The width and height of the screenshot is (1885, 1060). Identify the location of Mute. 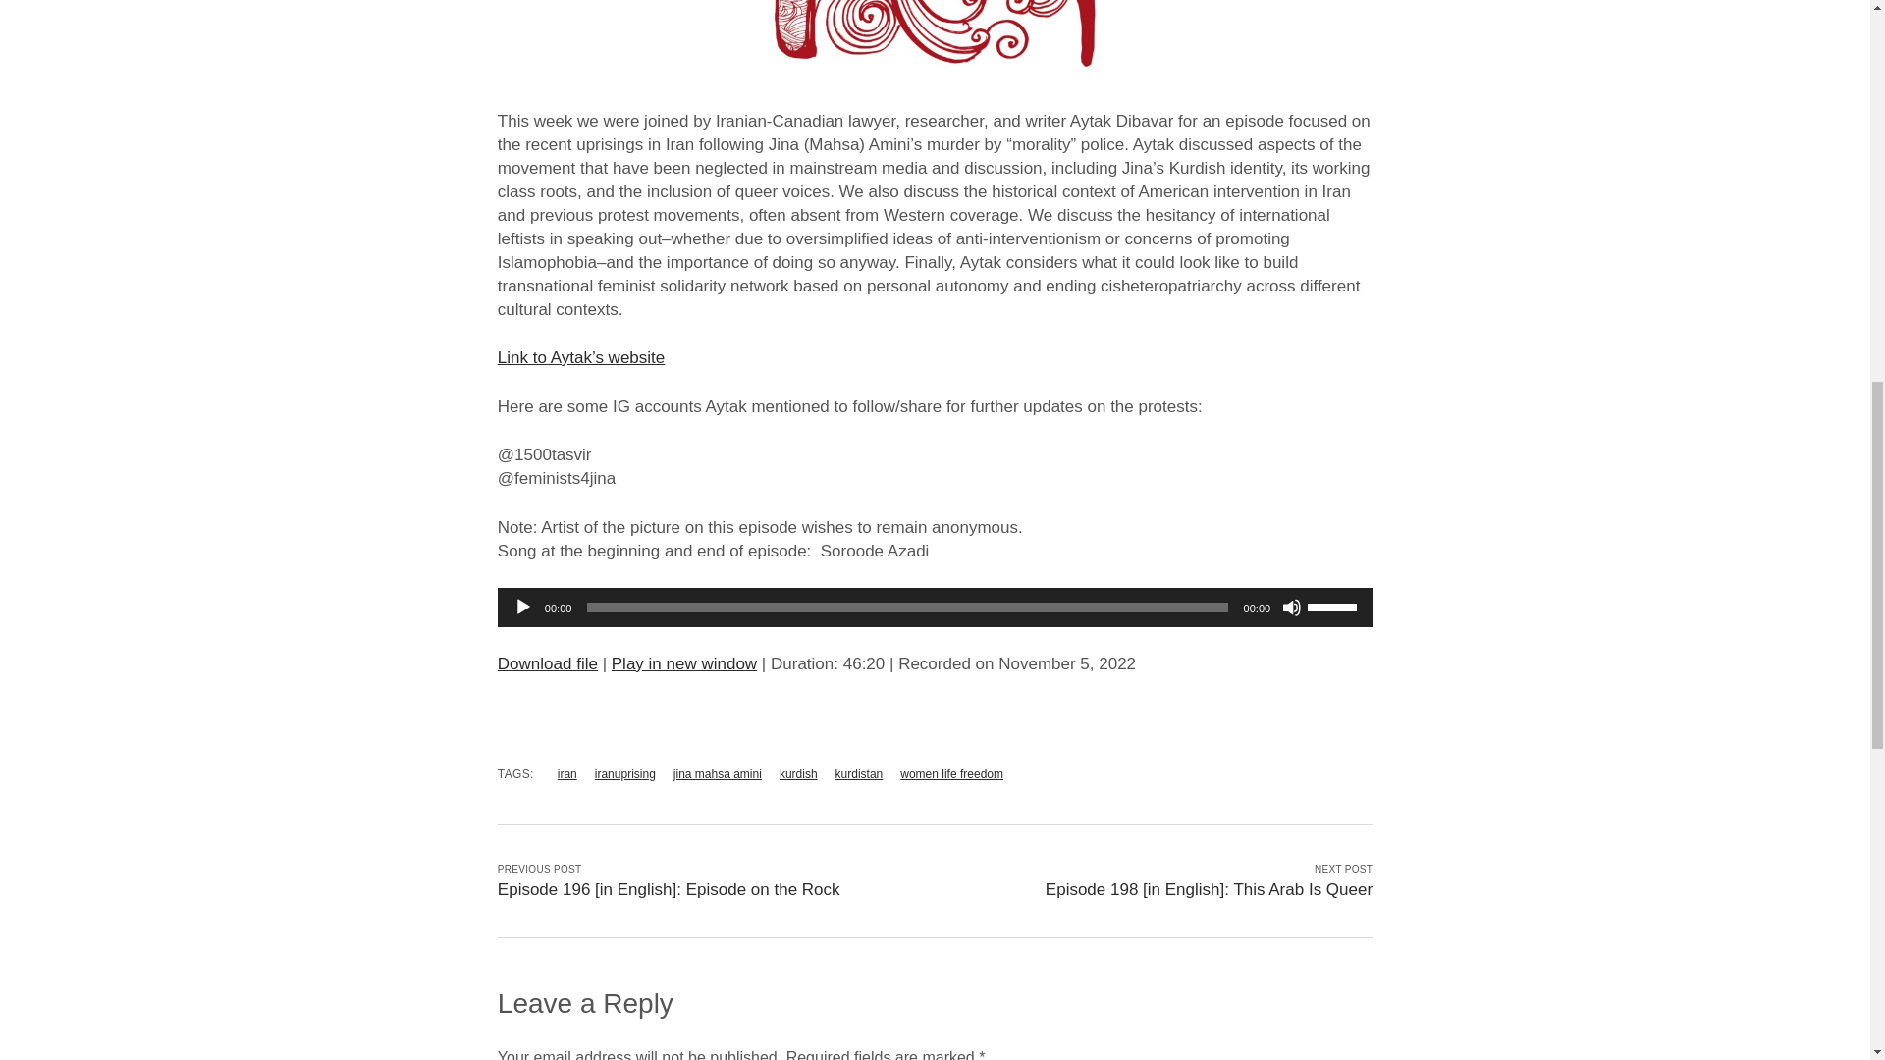
(1292, 607).